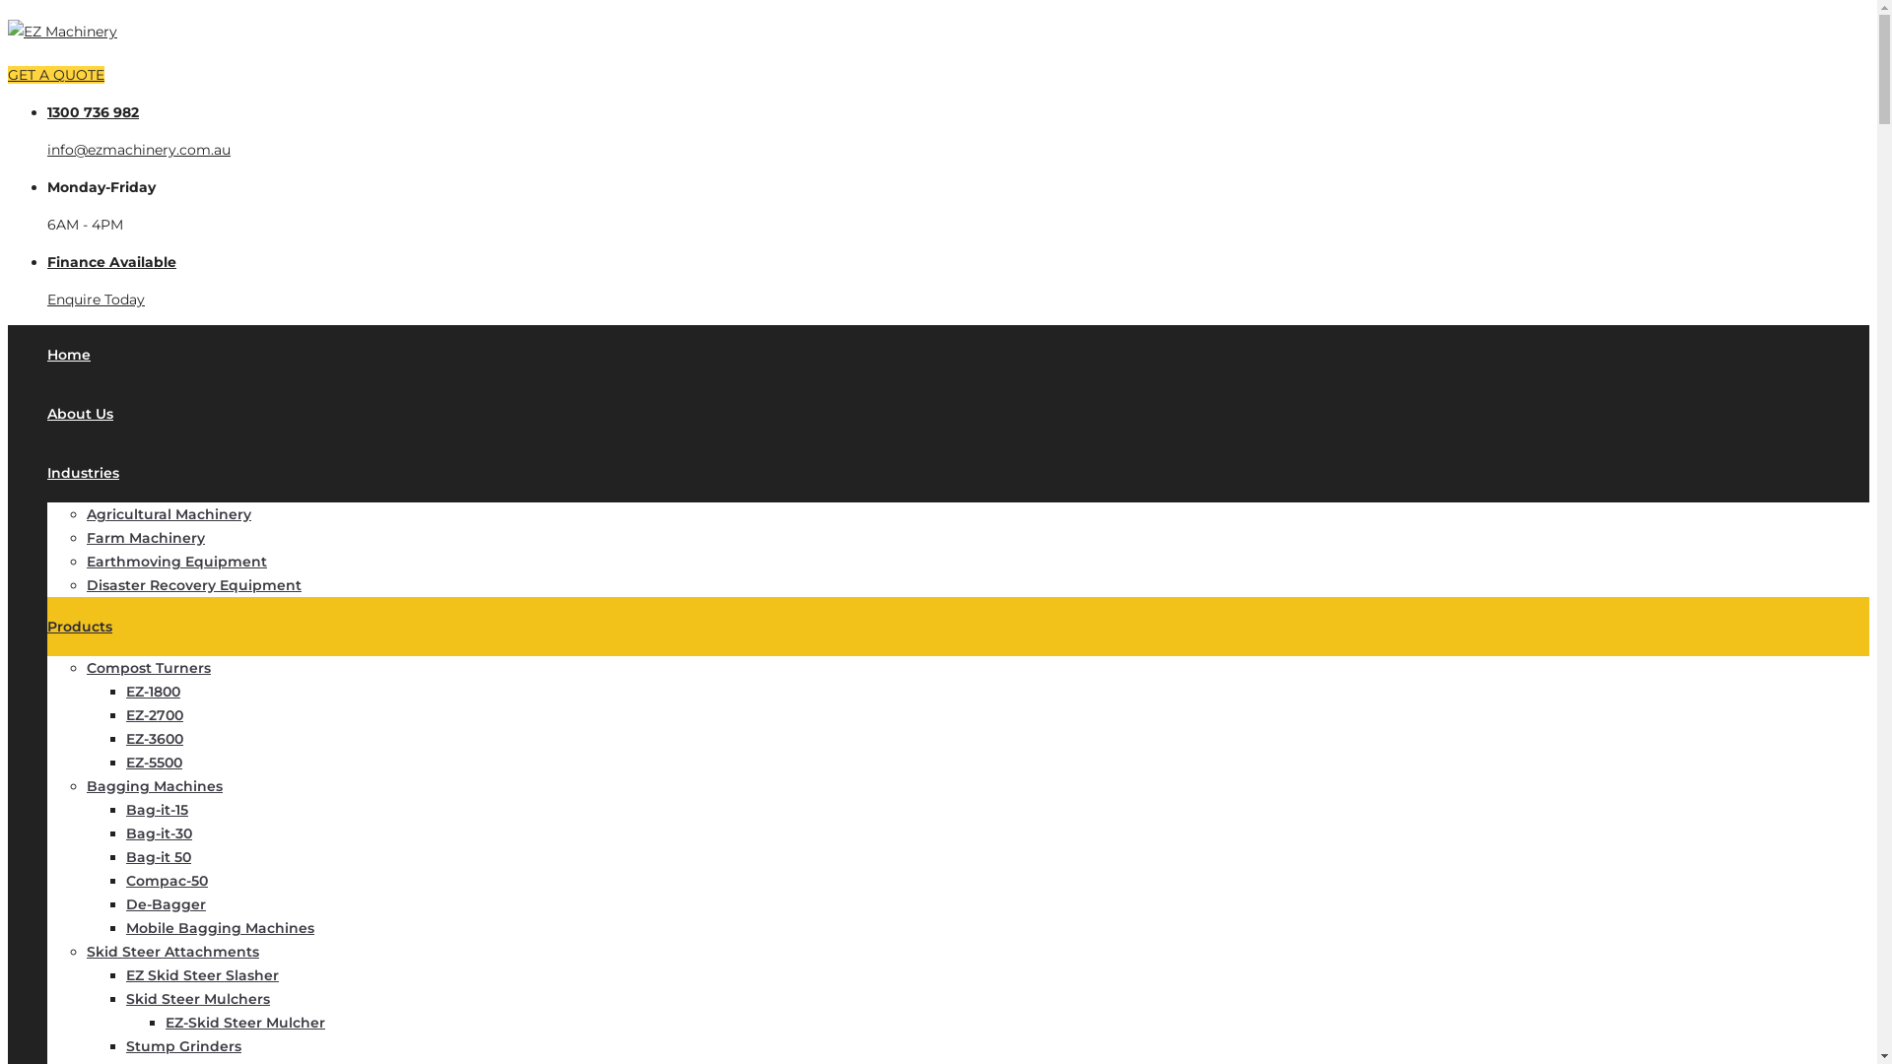 The width and height of the screenshot is (1892, 1064). Describe the element at coordinates (160, 833) in the screenshot. I see `Bag-it-30` at that location.